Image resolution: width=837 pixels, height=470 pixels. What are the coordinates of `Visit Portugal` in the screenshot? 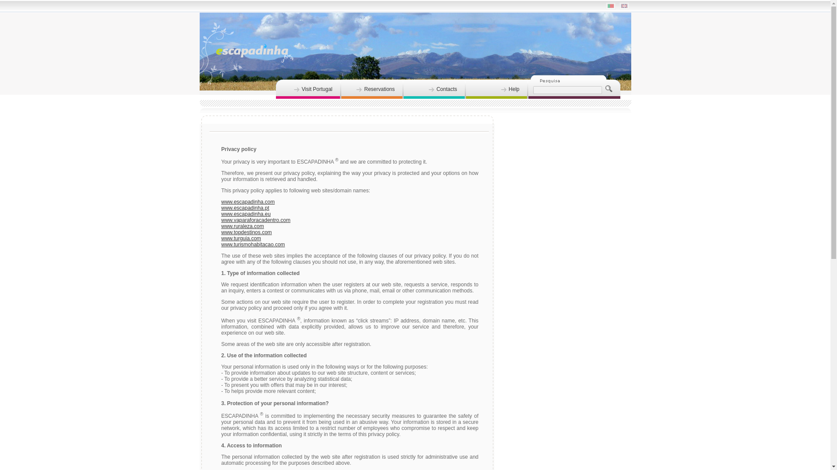 It's located at (308, 89).